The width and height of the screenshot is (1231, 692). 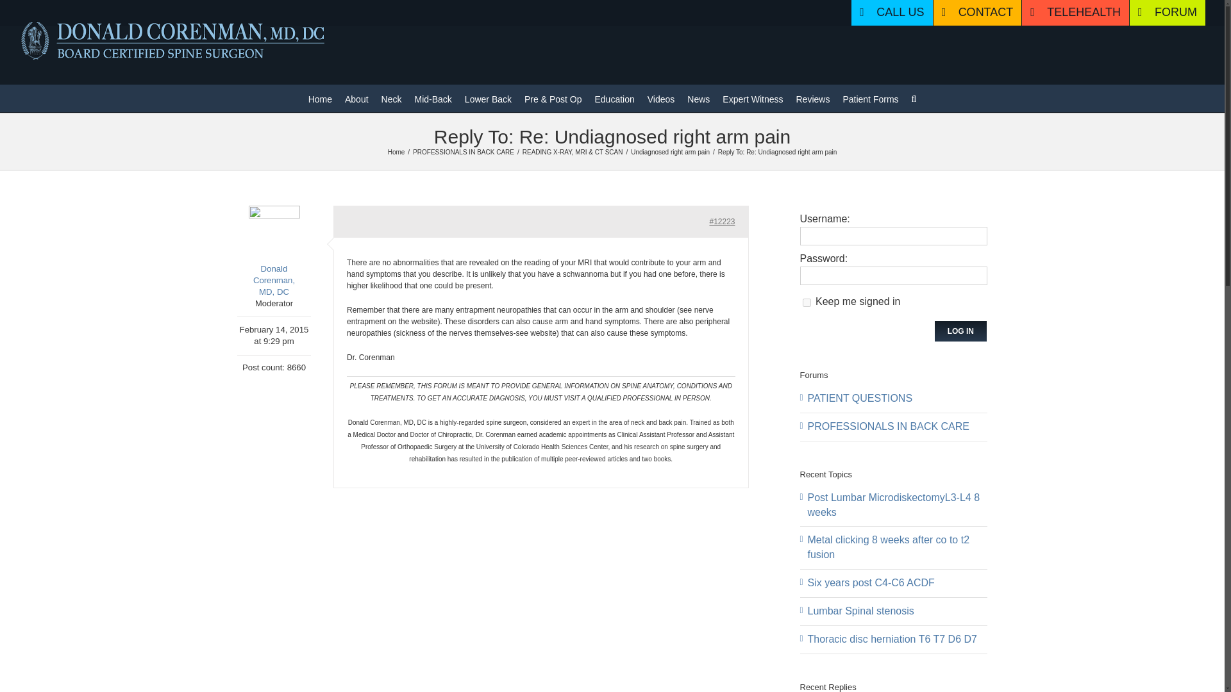 What do you see at coordinates (891, 13) in the screenshot?
I see `CALL US` at bounding box center [891, 13].